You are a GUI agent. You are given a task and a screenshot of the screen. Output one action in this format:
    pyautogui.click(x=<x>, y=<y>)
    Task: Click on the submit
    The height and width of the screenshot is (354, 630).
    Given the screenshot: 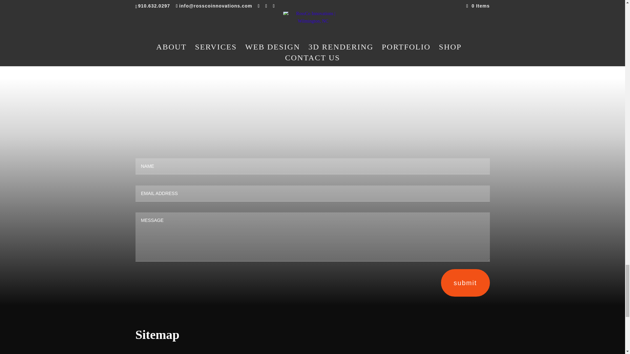 What is the action you would take?
    pyautogui.click(x=465, y=283)
    